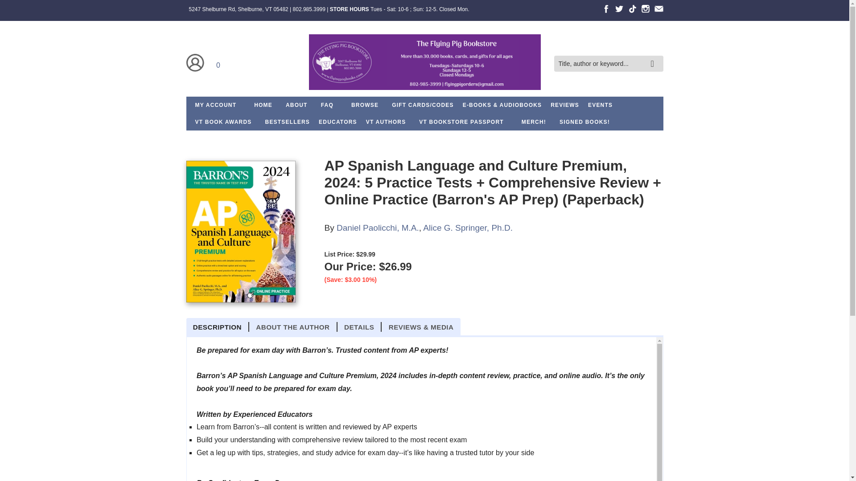 The width and height of the screenshot is (856, 481). What do you see at coordinates (327, 105) in the screenshot?
I see `Frequently Asked Questions` at bounding box center [327, 105].